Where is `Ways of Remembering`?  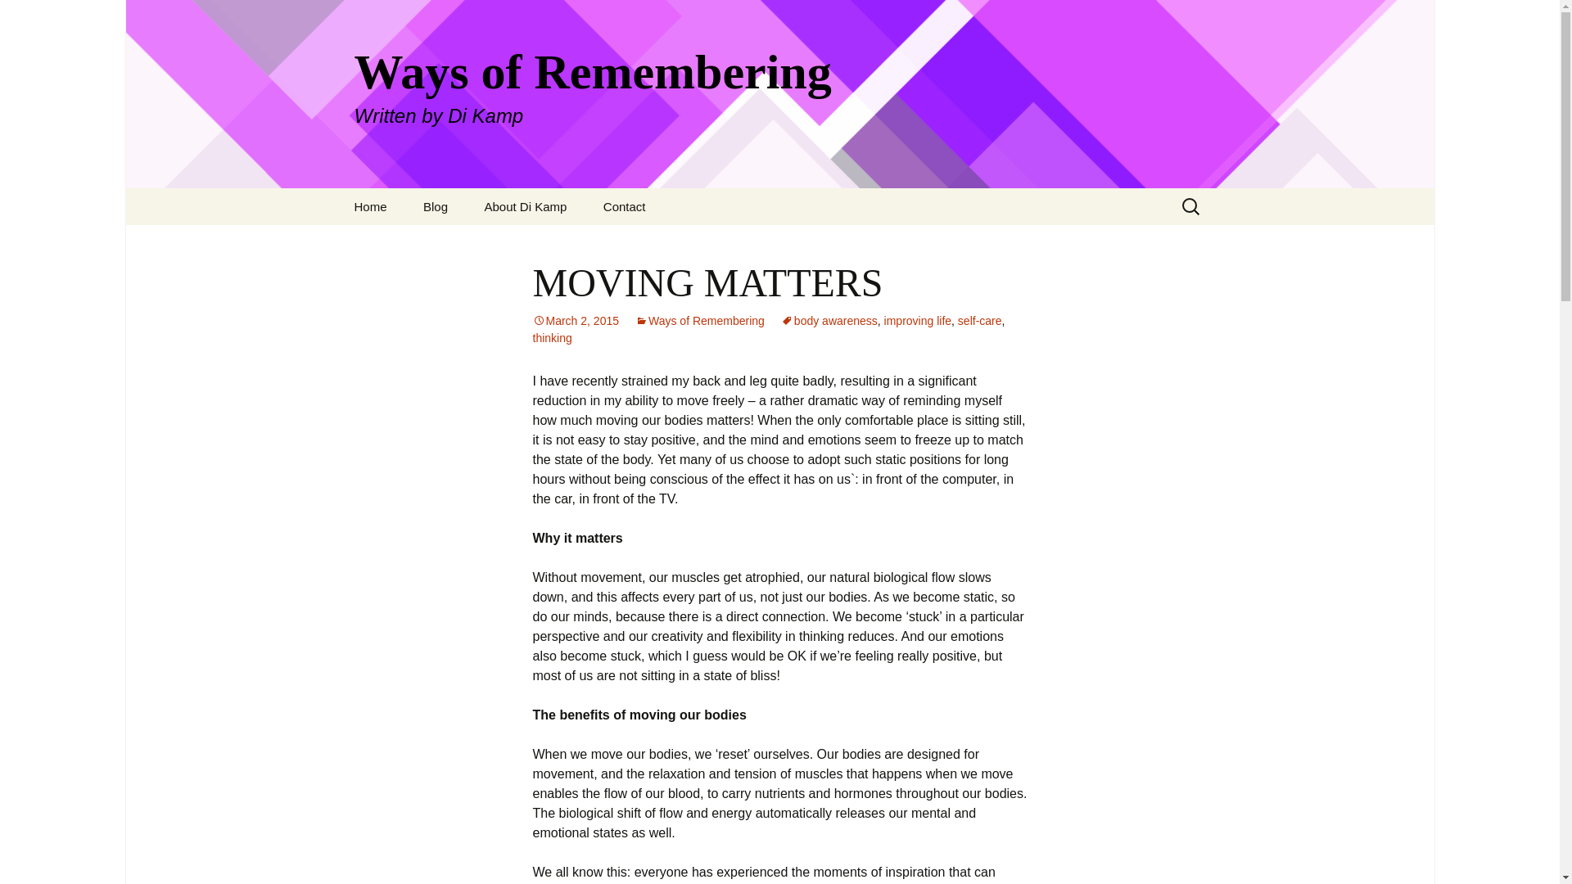
Ways of Remembering is located at coordinates (917, 321).